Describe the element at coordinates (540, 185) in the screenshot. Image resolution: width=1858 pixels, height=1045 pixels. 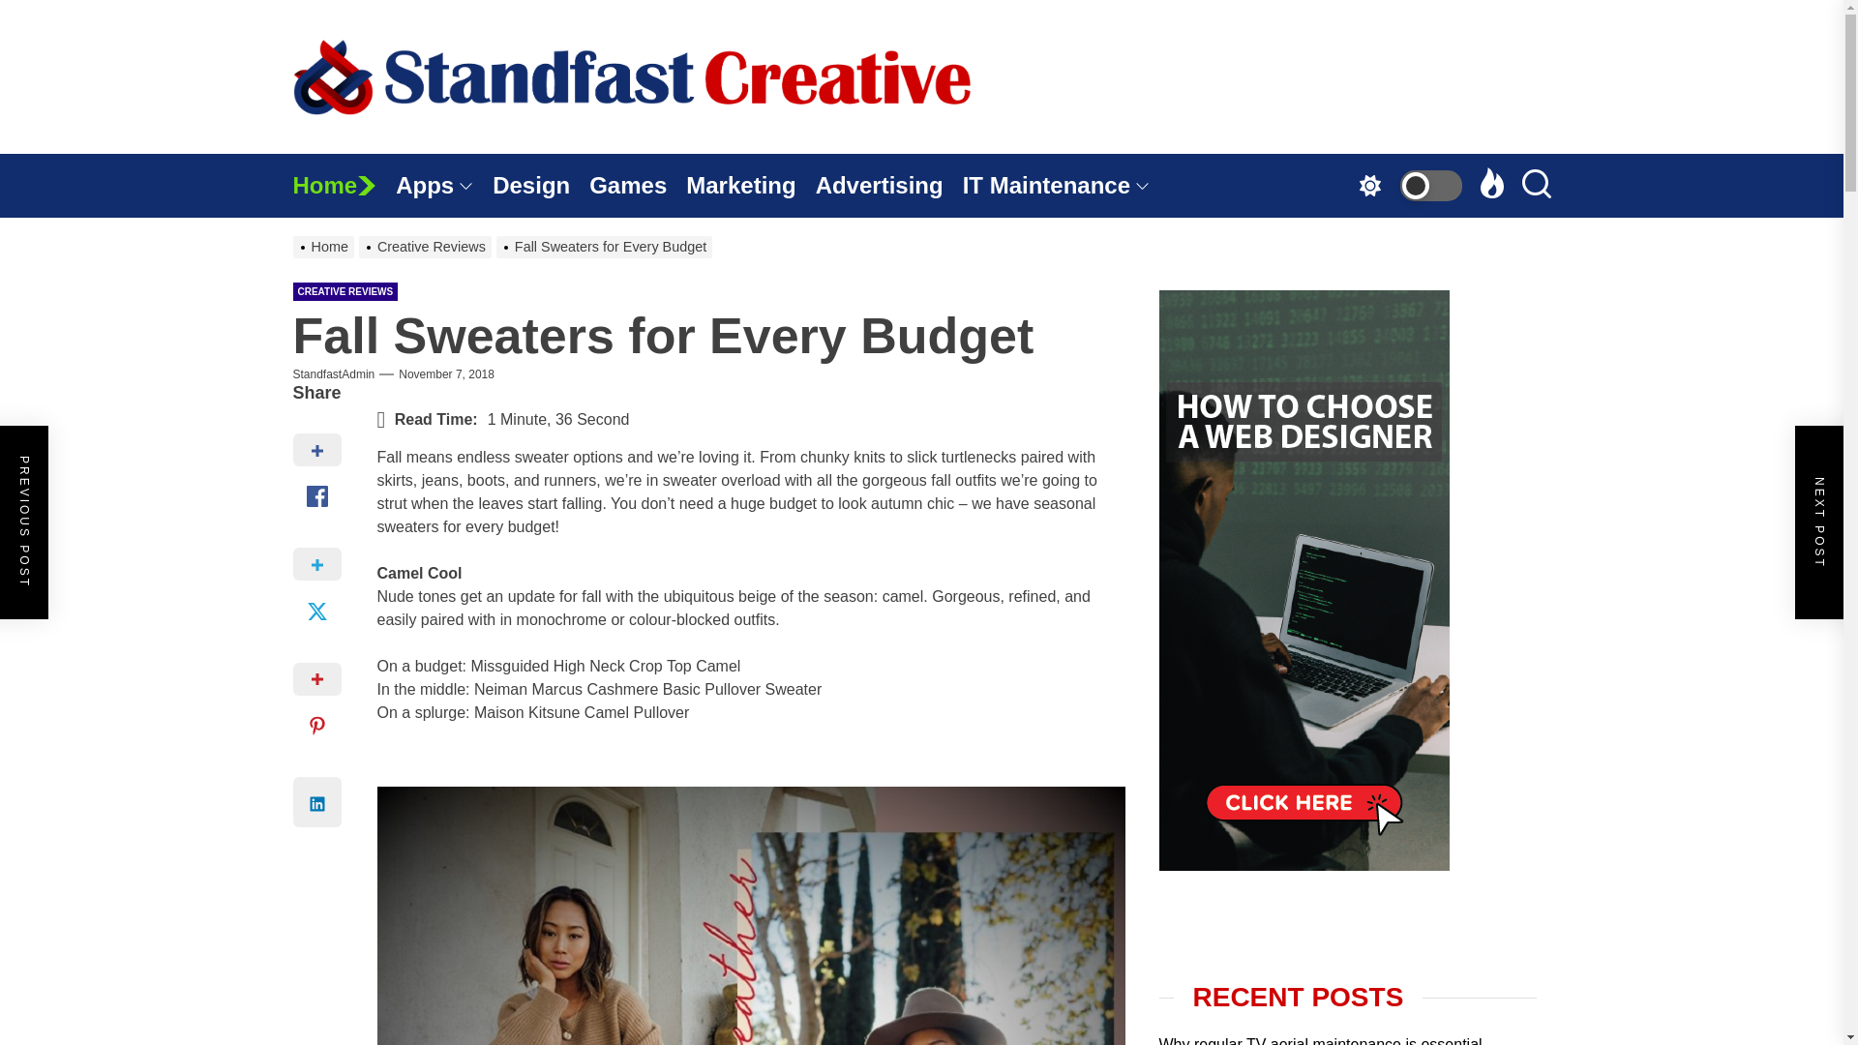
I see `Design` at that location.